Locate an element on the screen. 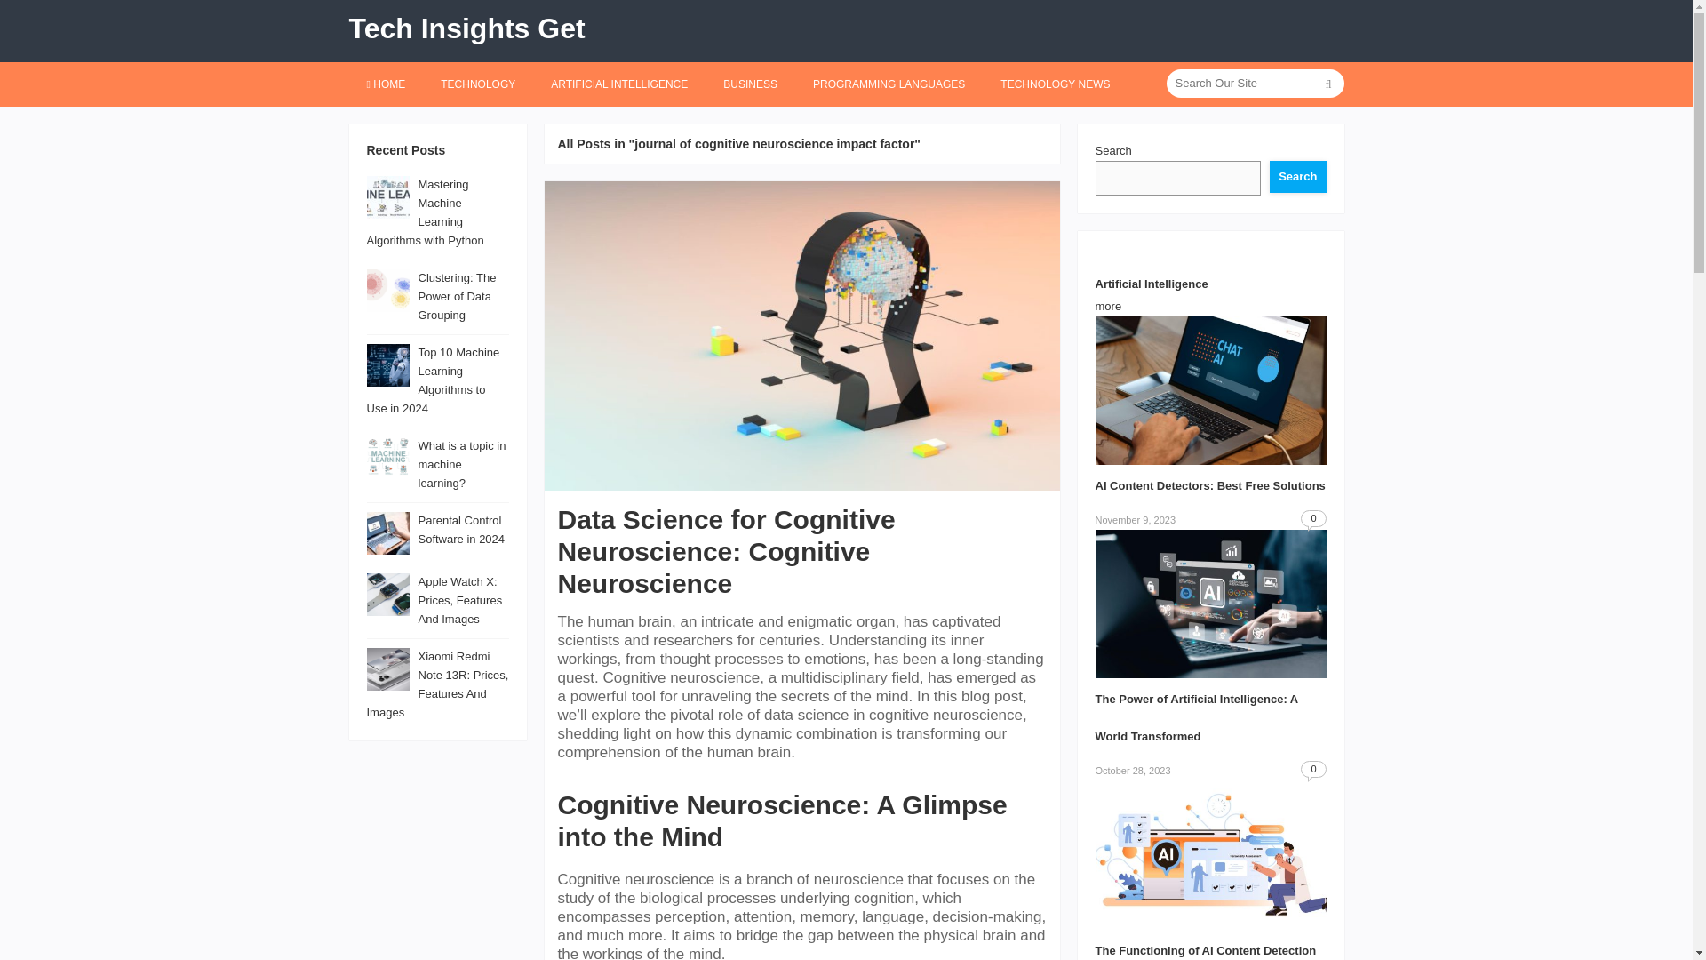  Search is located at coordinates (1297, 177).